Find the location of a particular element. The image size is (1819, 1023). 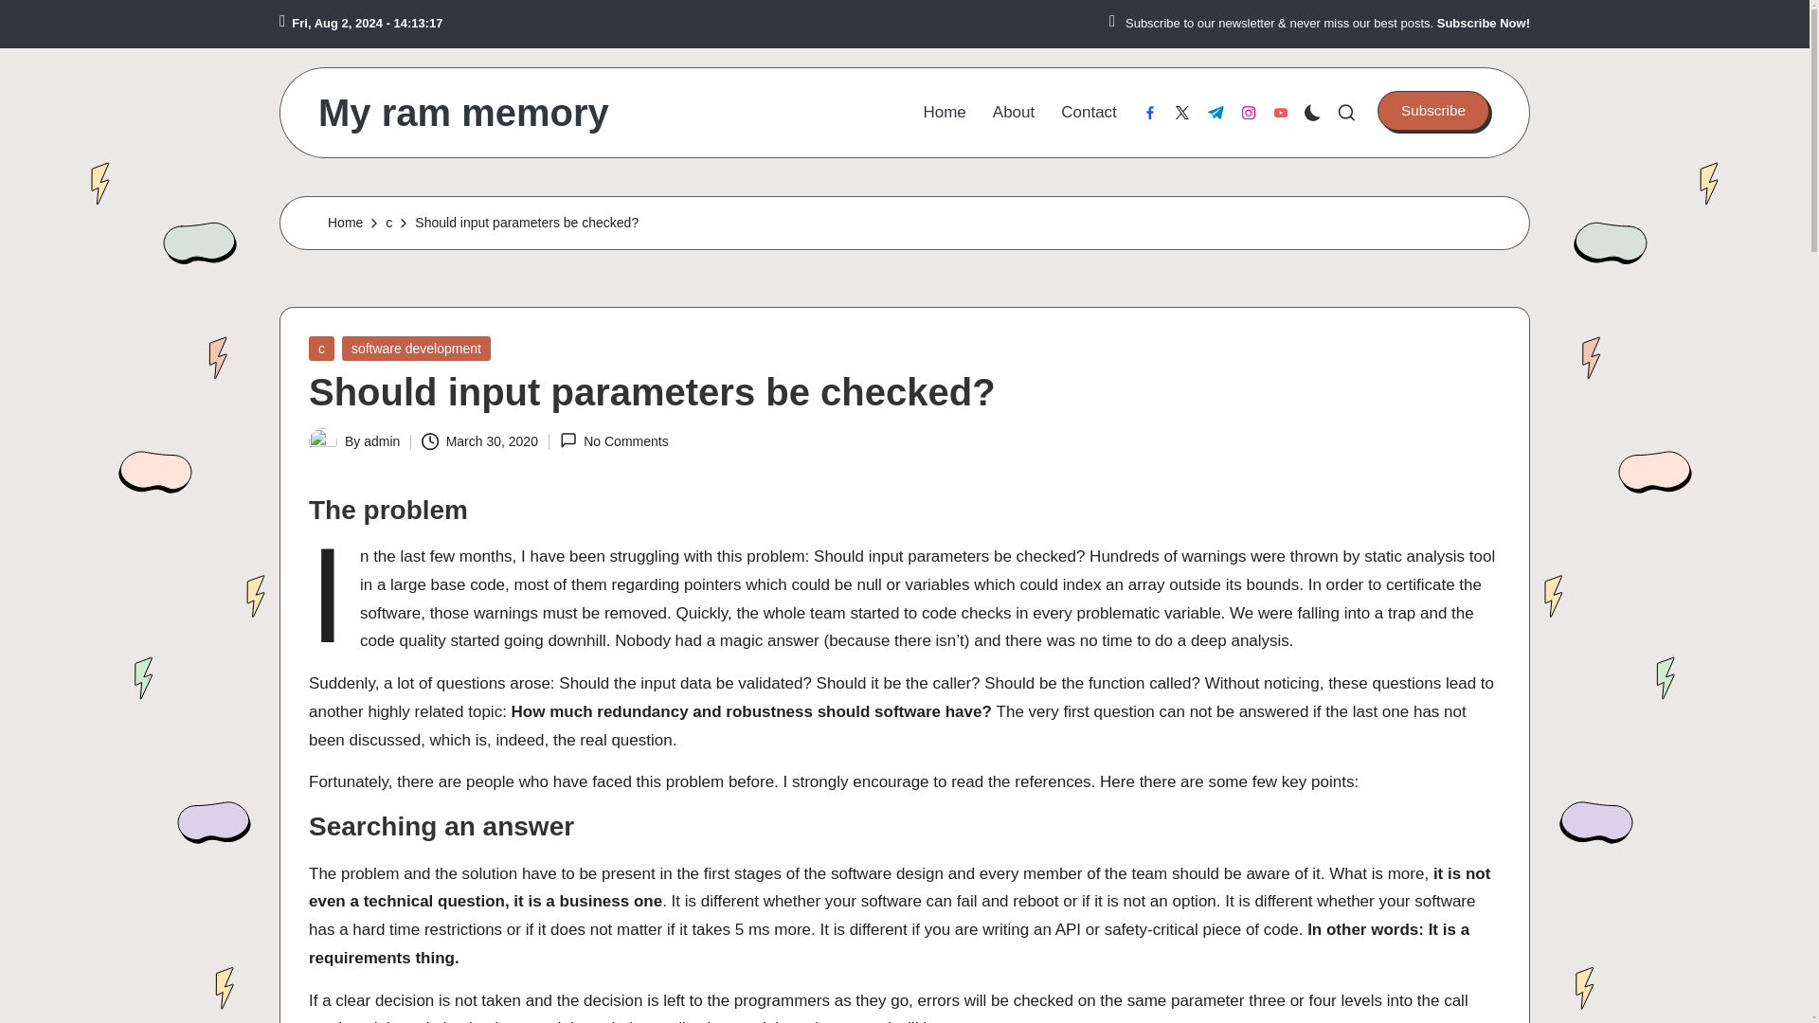

View all posts by admin is located at coordinates (382, 441).